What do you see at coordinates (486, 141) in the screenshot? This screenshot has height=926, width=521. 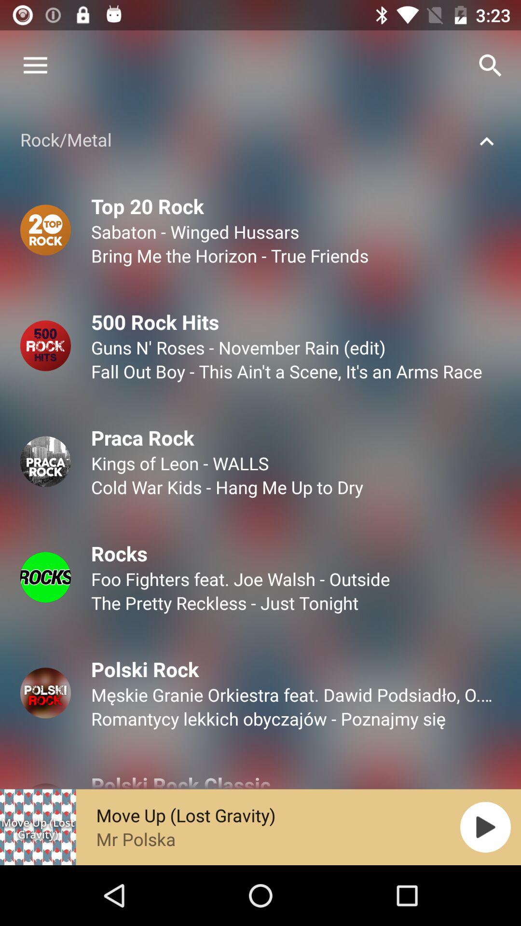 I see `icon right to rockmetal text` at bounding box center [486, 141].